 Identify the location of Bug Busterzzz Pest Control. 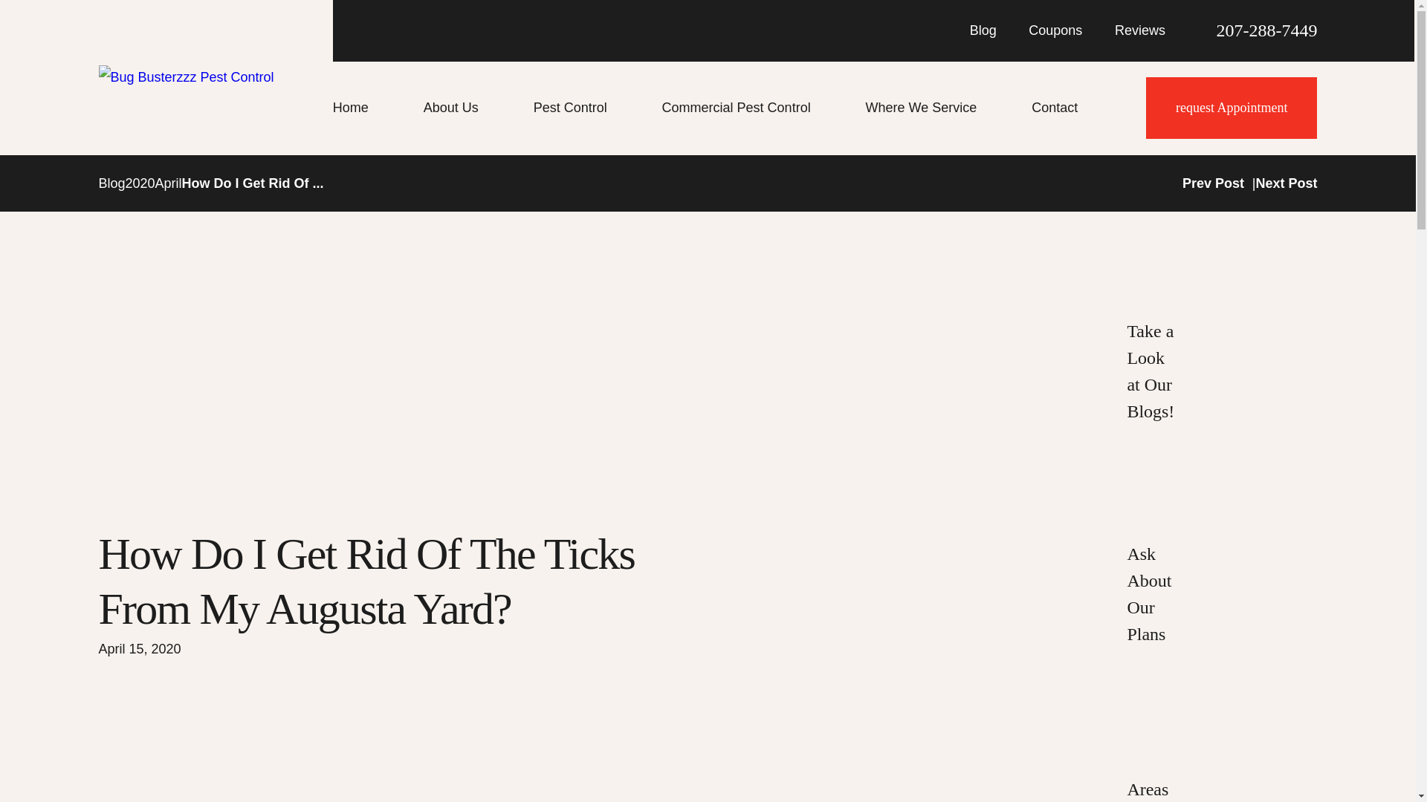
(186, 76).